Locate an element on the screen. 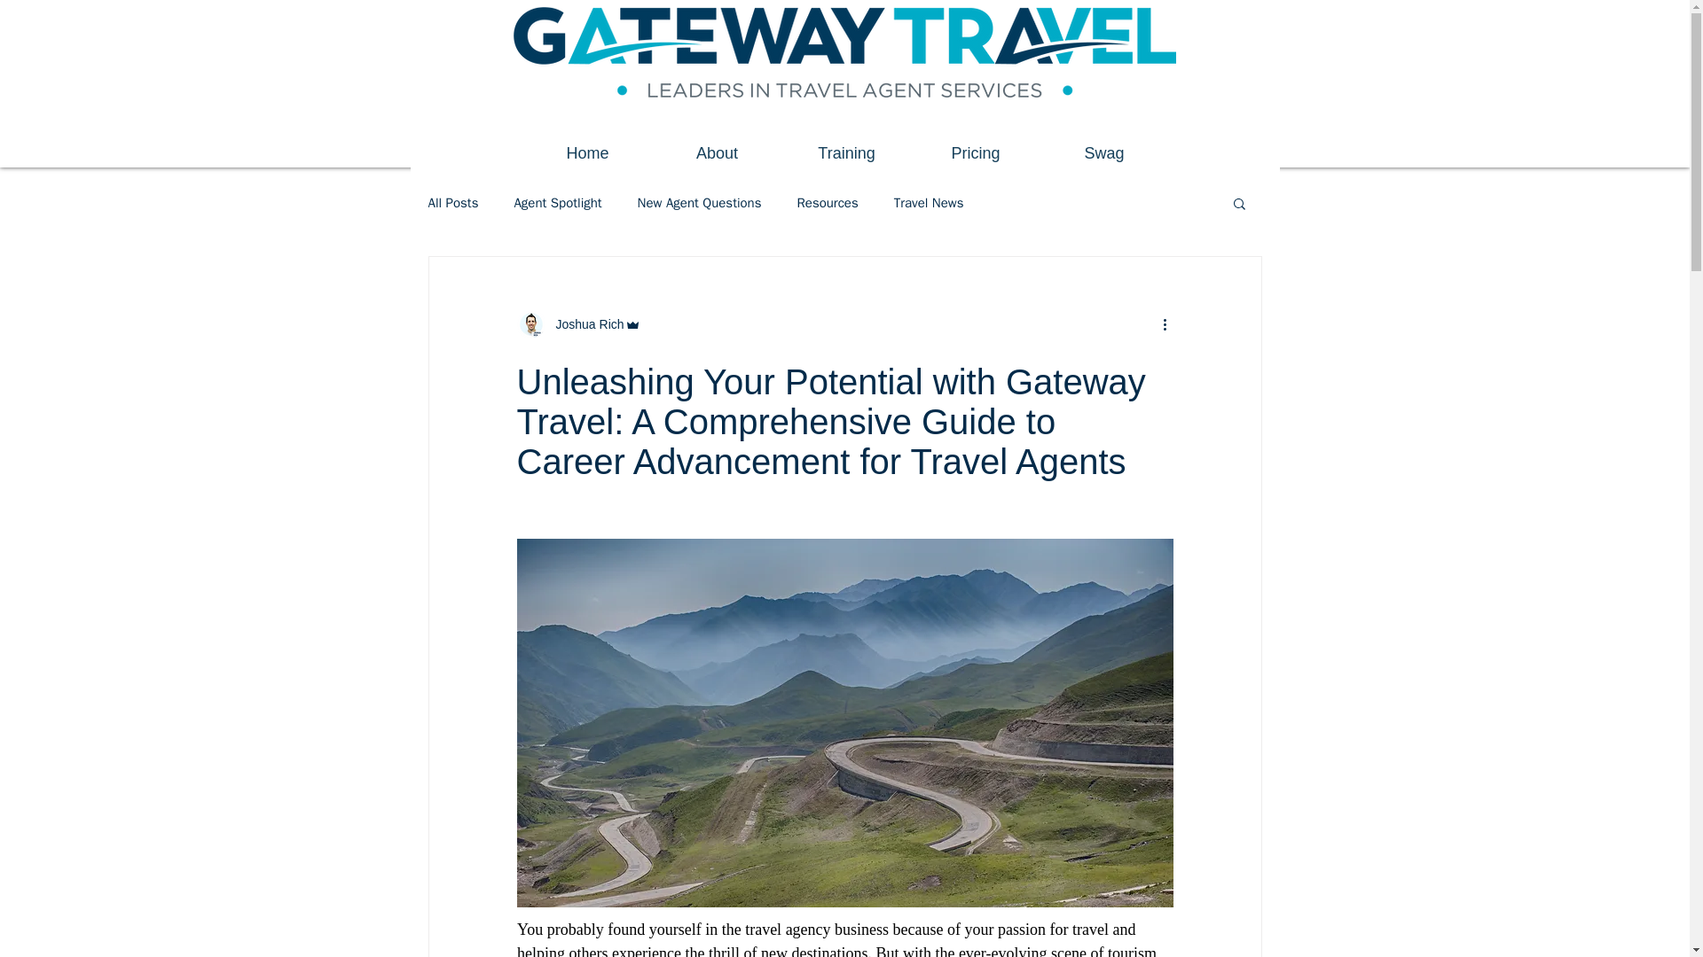 The height and width of the screenshot is (957, 1703). Joshua Rich is located at coordinates (577, 324).